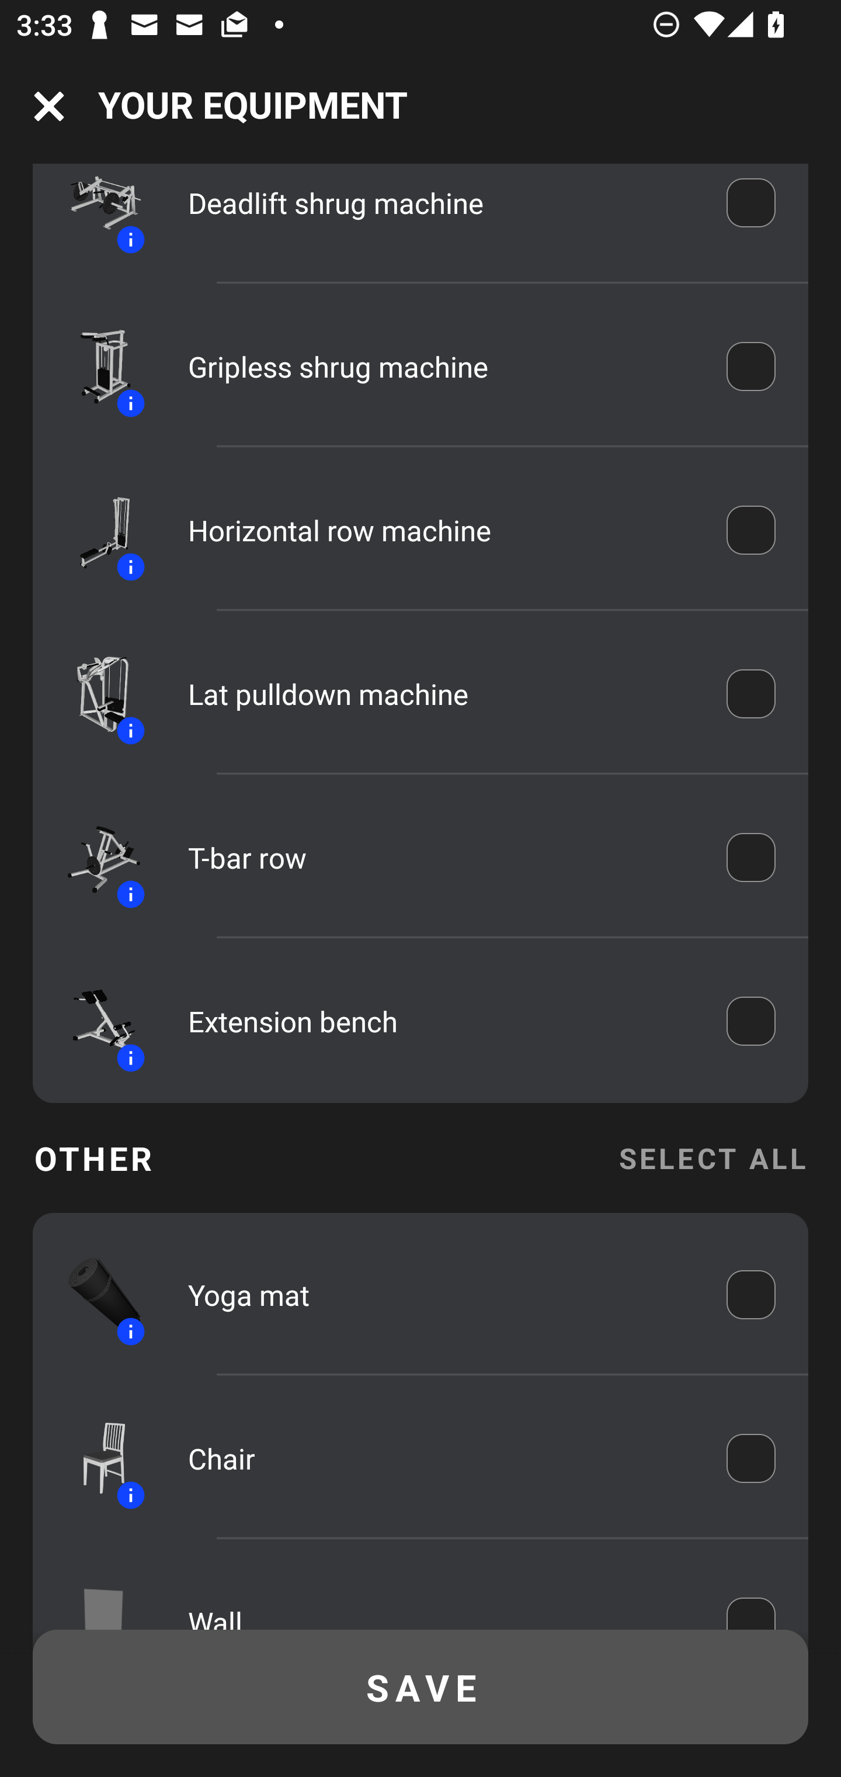  Describe the element at coordinates (713, 1157) in the screenshot. I see `SELECT ALL` at that location.